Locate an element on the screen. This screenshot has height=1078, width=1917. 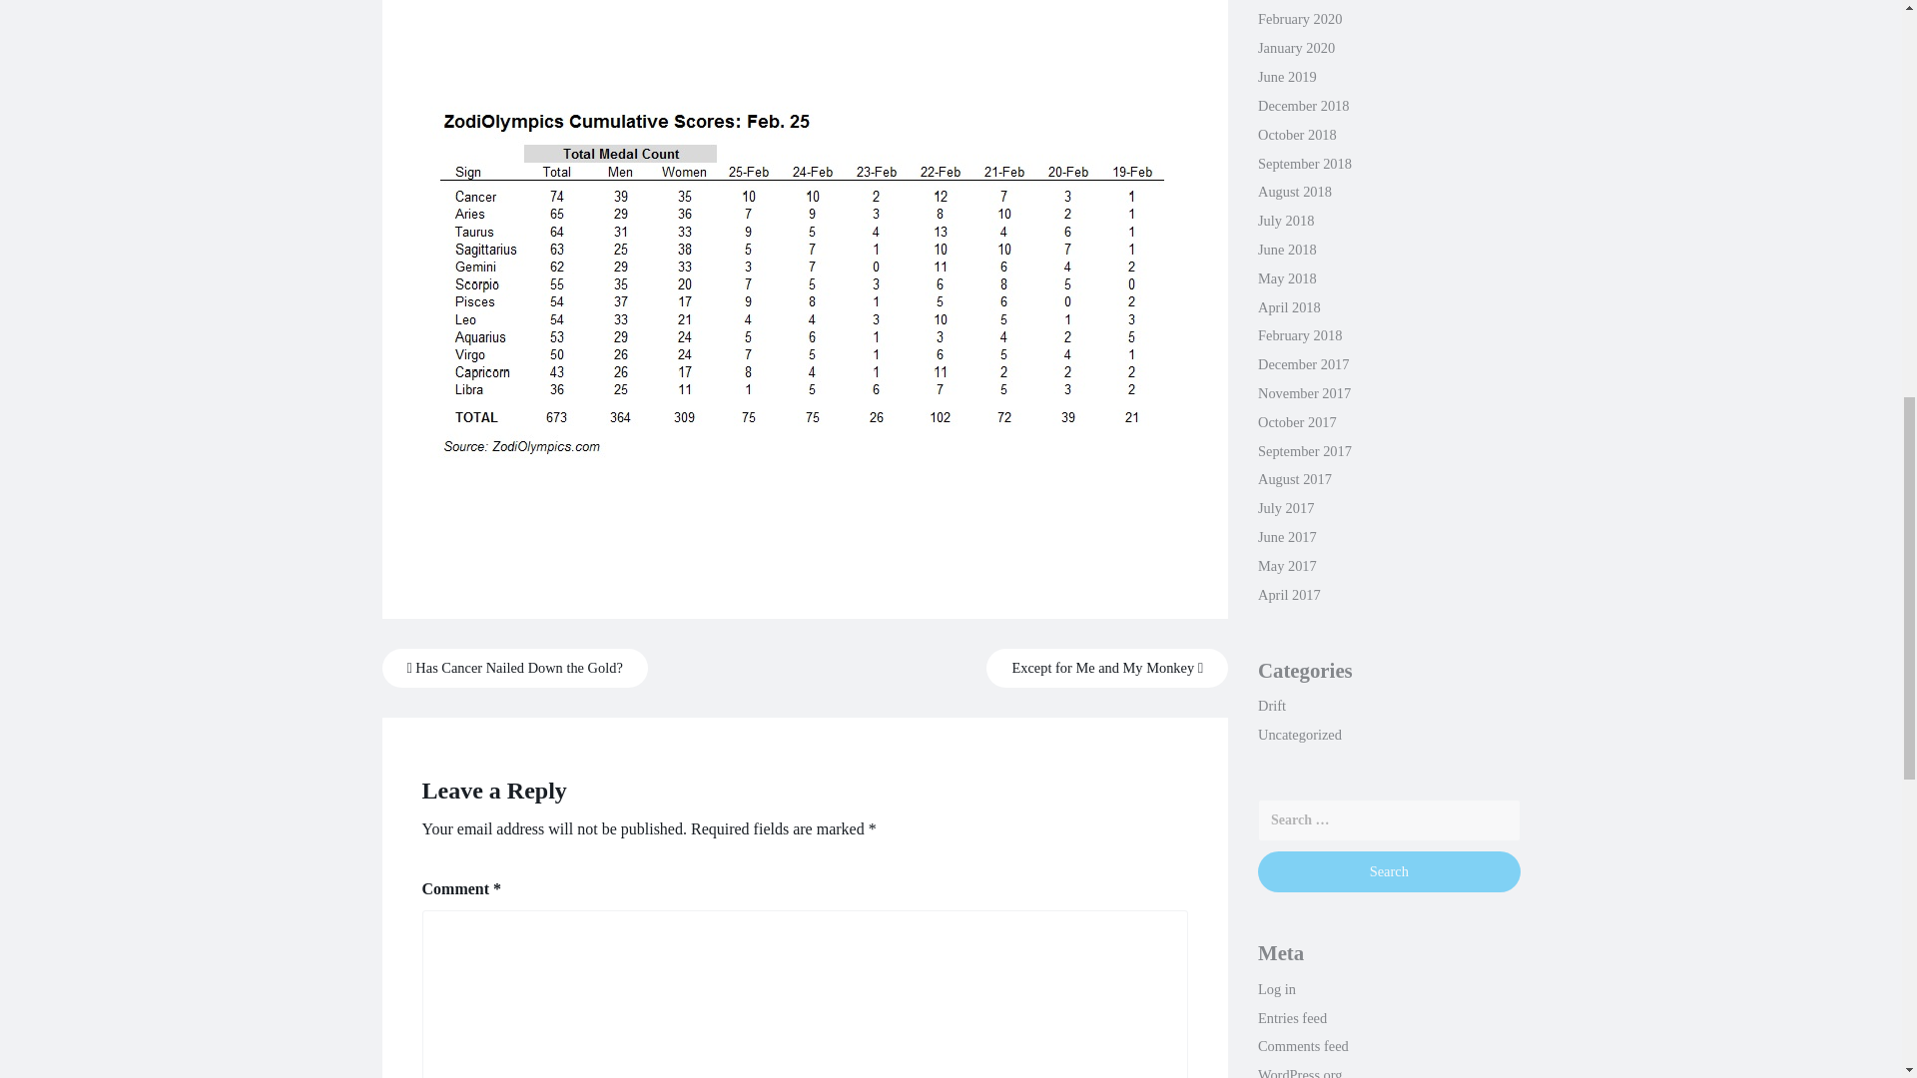
February 2020 is located at coordinates (1300, 18).